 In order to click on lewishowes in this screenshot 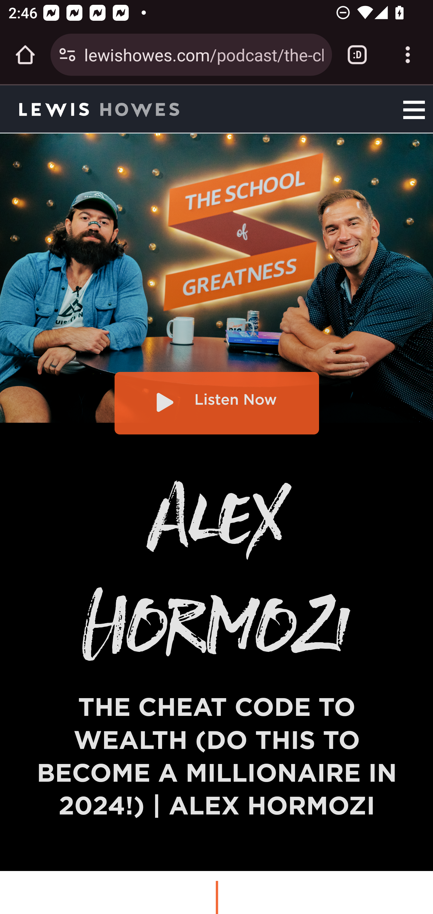, I will do `click(134, 108)`.